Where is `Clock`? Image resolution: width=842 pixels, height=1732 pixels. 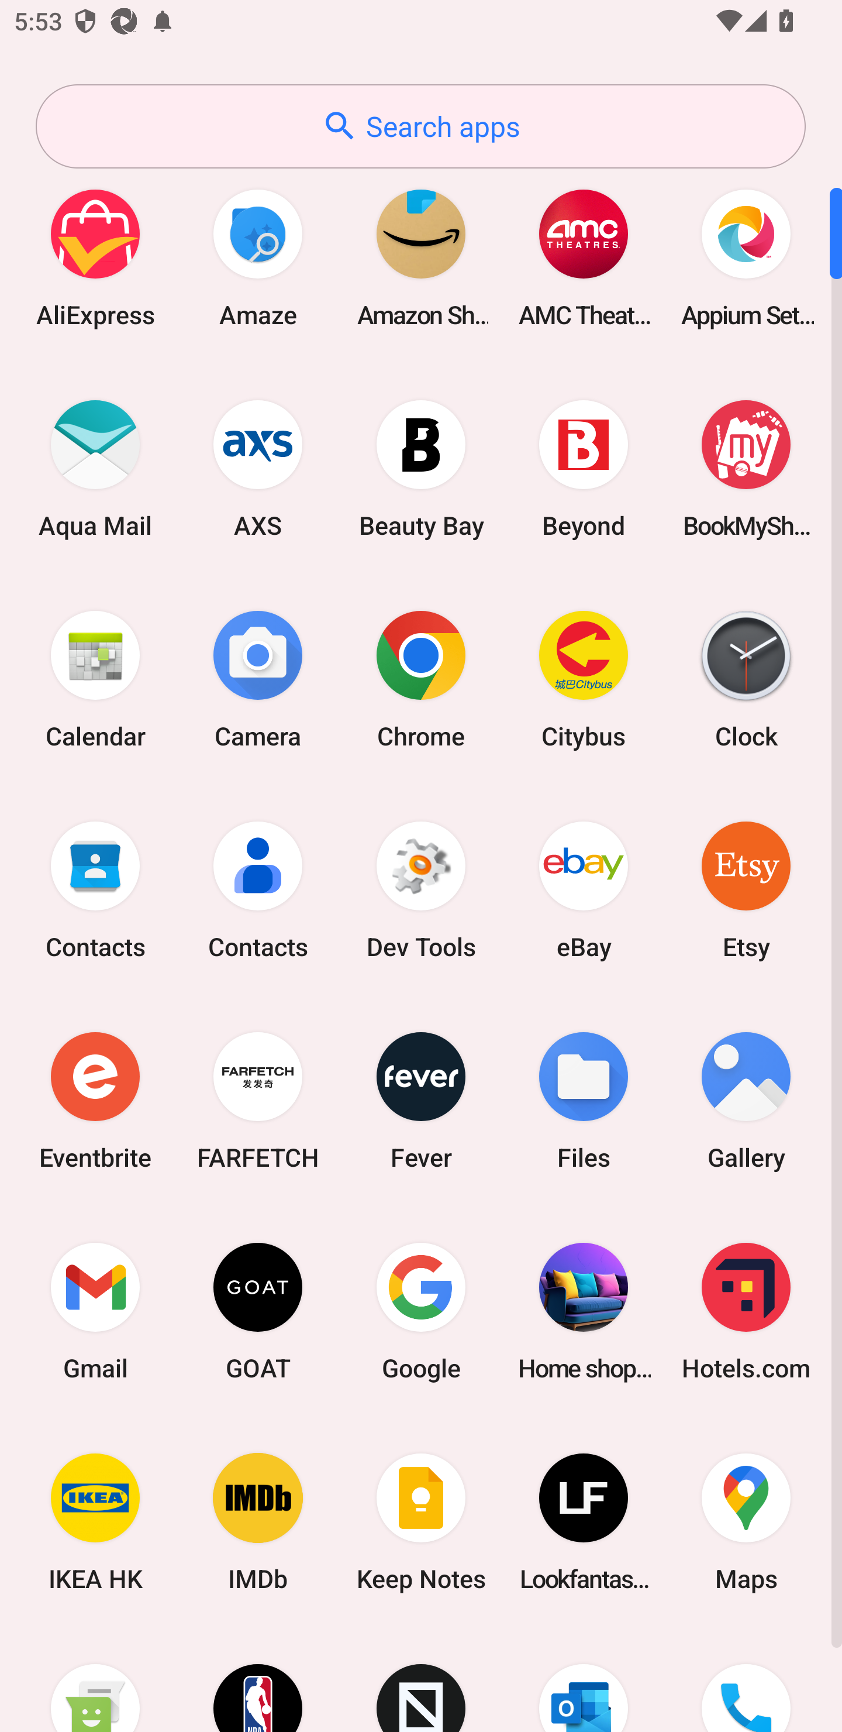 Clock is located at coordinates (746, 679).